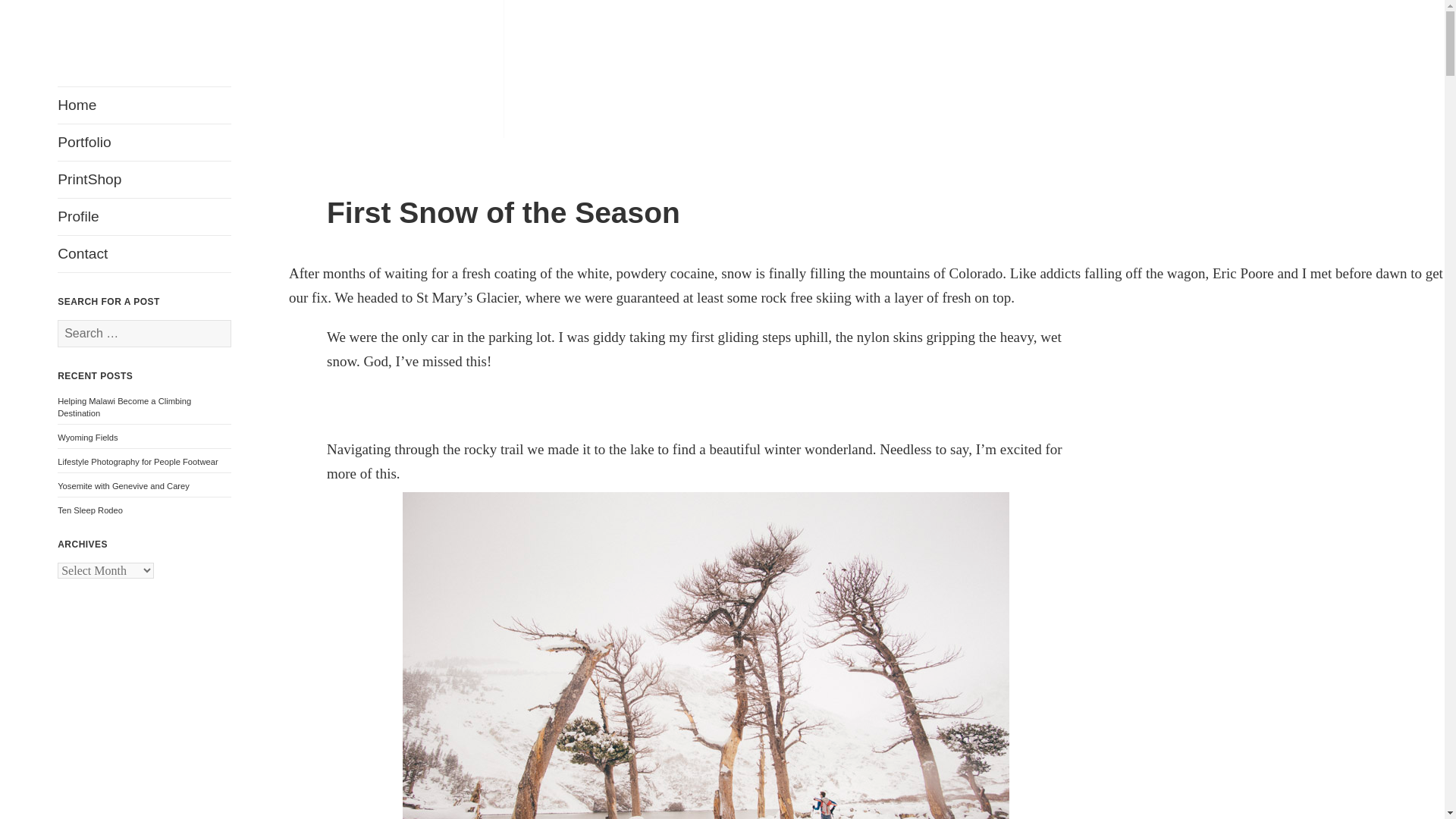  What do you see at coordinates (89, 510) in the screenshot?
I see `Ten Sleep Rodeo` at bounding box center [89, 510].